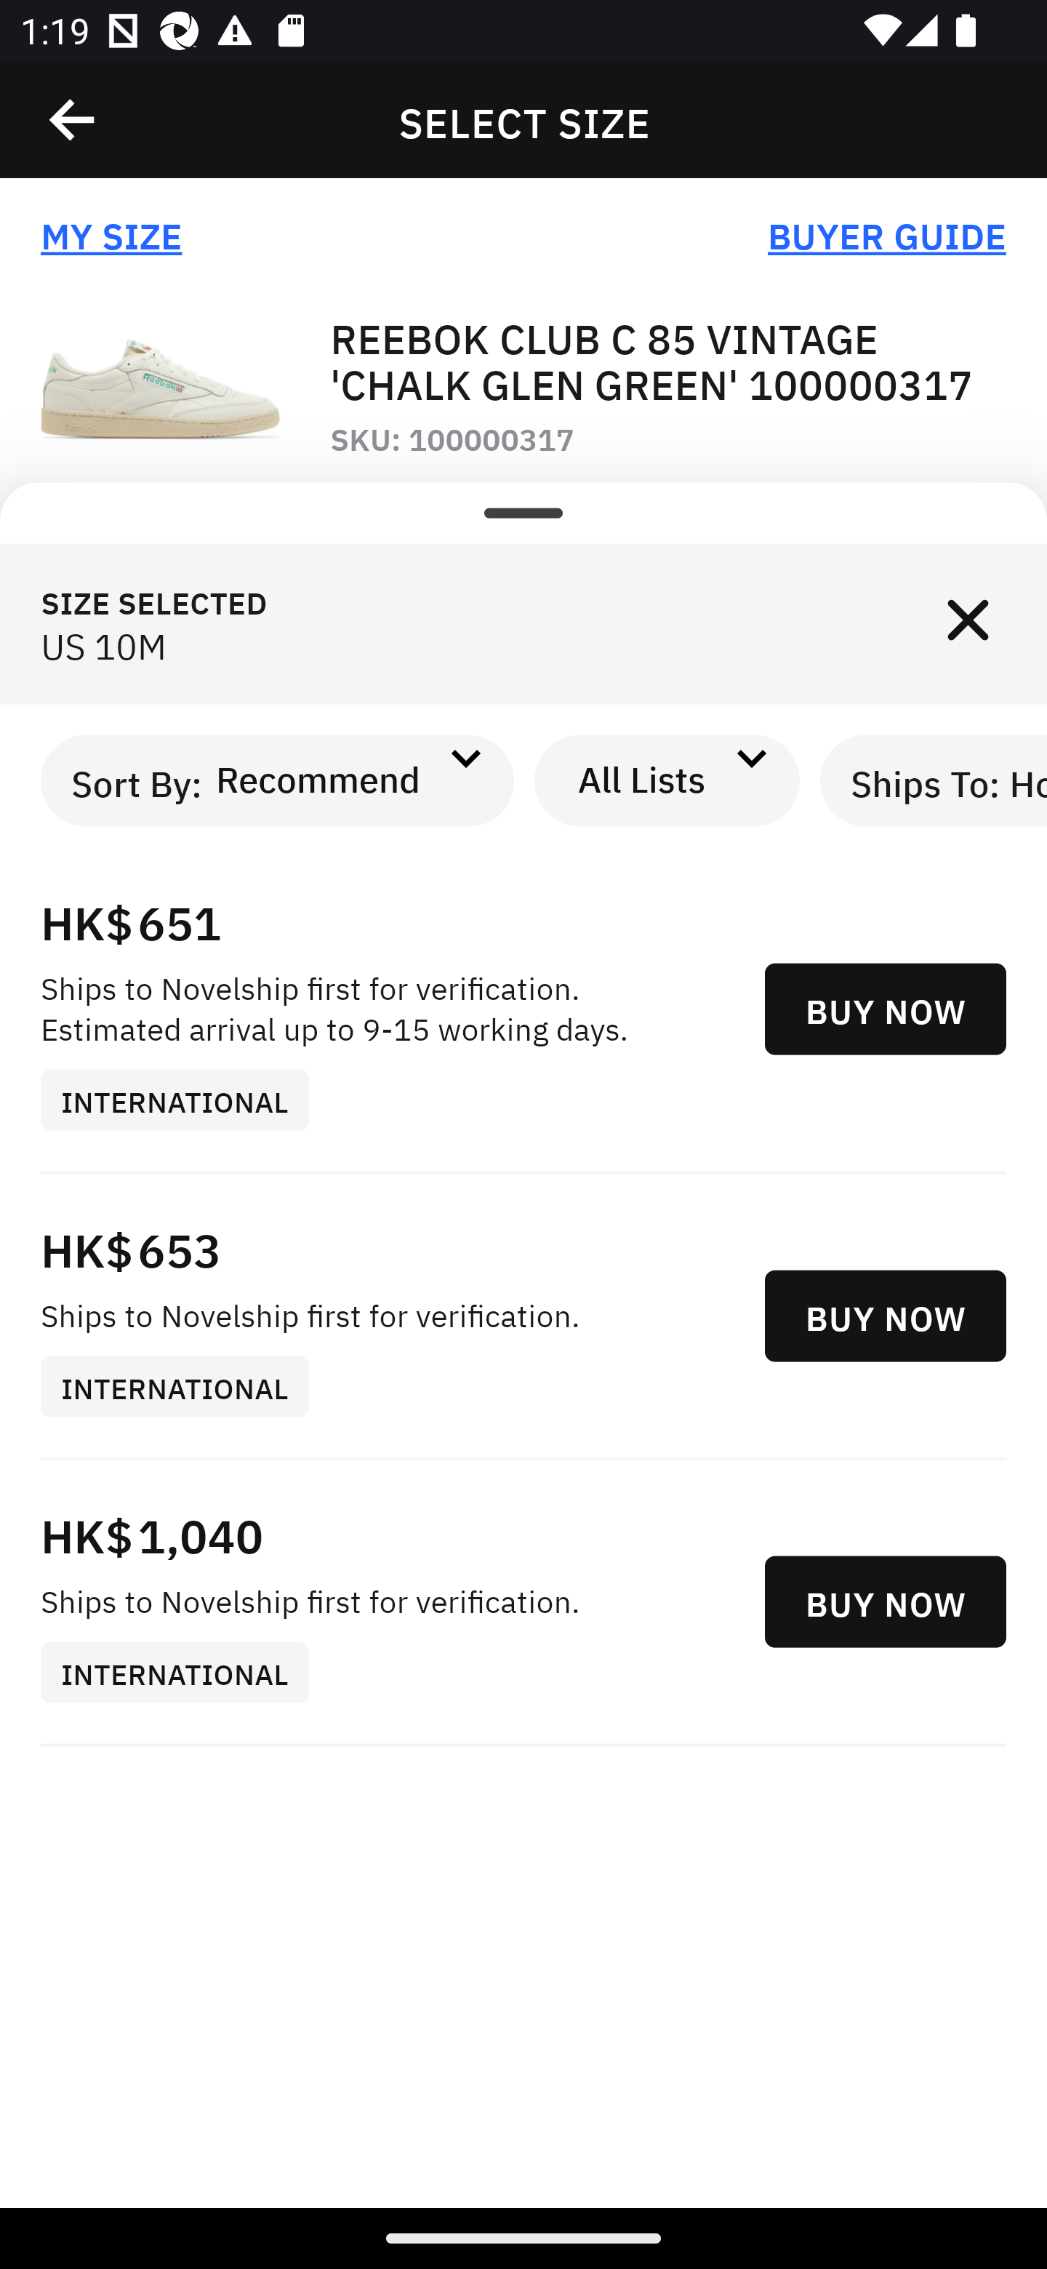 Image resolution: width=1047 pixels, height=2269 pixels. I want to click on , so click(967, 624).